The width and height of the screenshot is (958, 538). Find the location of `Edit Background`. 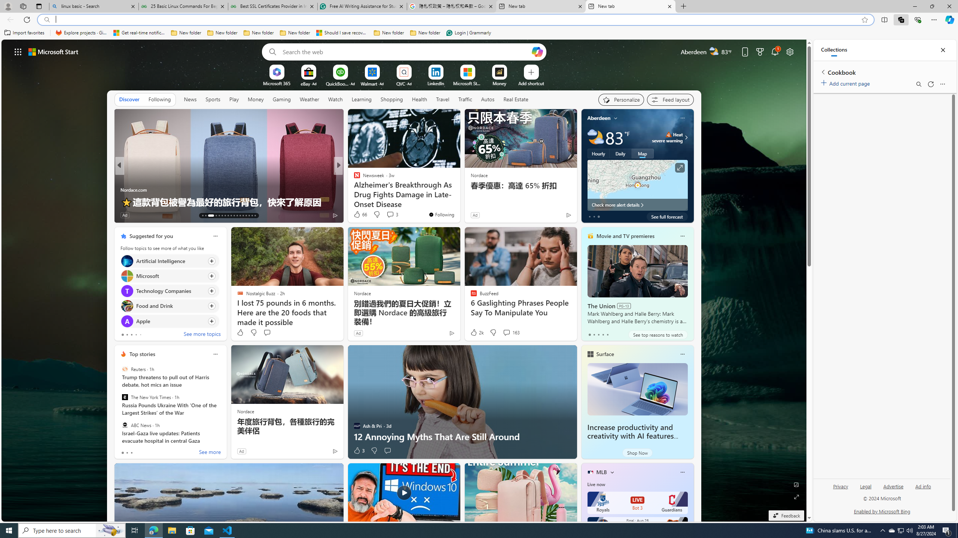

Edit Background is located at coordinates (796, 484).